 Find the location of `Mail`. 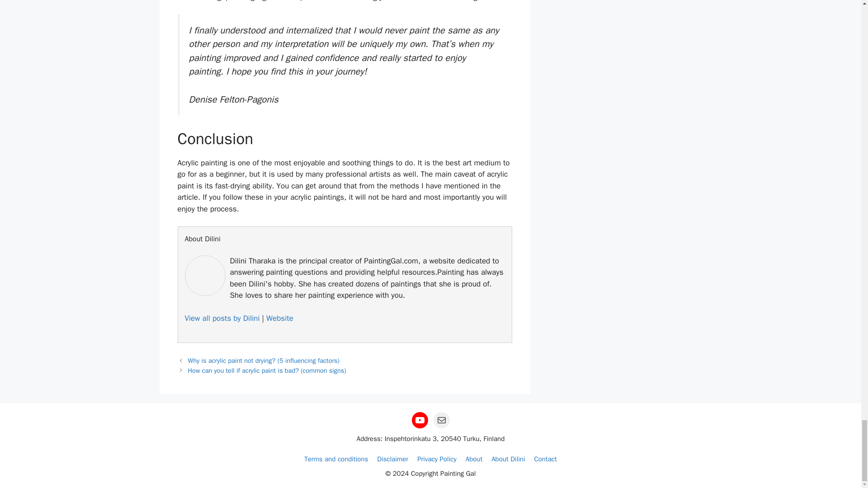

Mail is located at coordinates (441, 420).